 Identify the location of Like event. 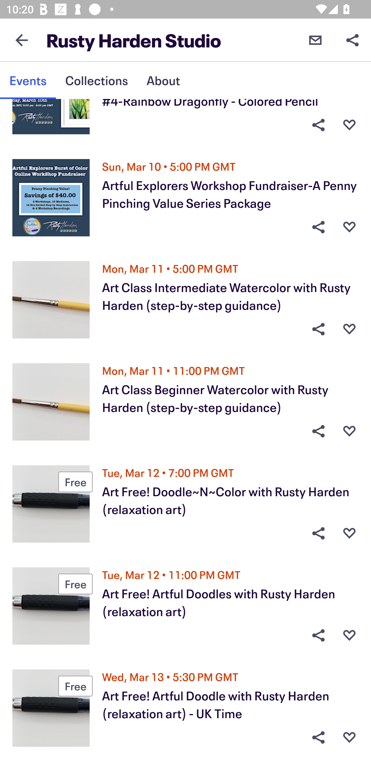
(349, 125).